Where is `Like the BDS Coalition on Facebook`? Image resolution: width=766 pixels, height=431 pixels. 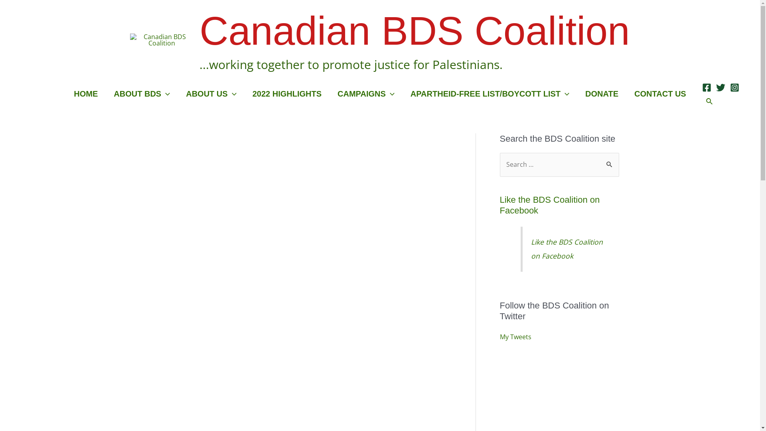
Like the BDS Coalition on Facebook is located at coordinates (567, 249).